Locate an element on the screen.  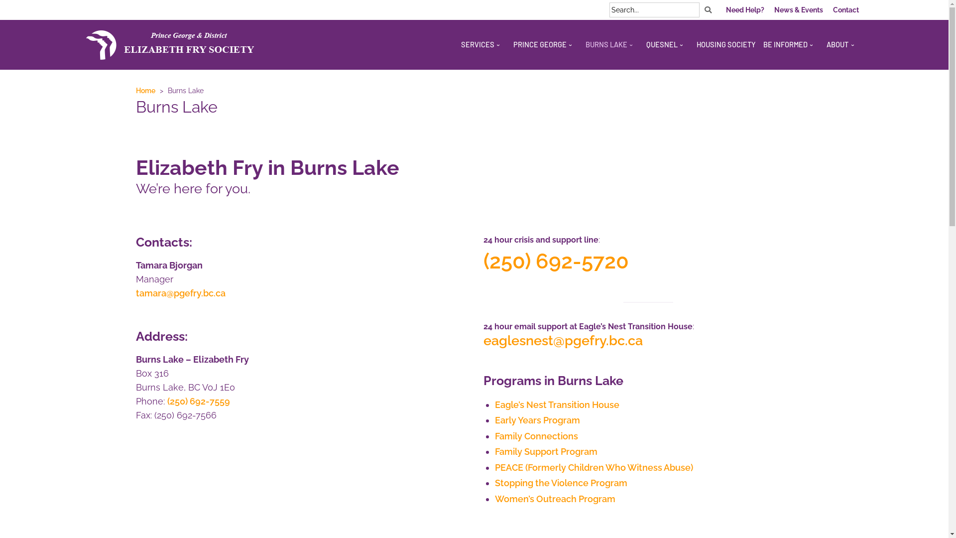
ABOUT is located at coordinates (843, 45).